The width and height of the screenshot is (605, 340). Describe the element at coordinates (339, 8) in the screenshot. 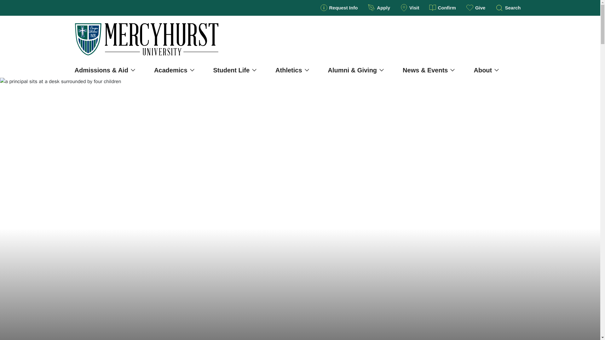

I see `Request Info` at that location.